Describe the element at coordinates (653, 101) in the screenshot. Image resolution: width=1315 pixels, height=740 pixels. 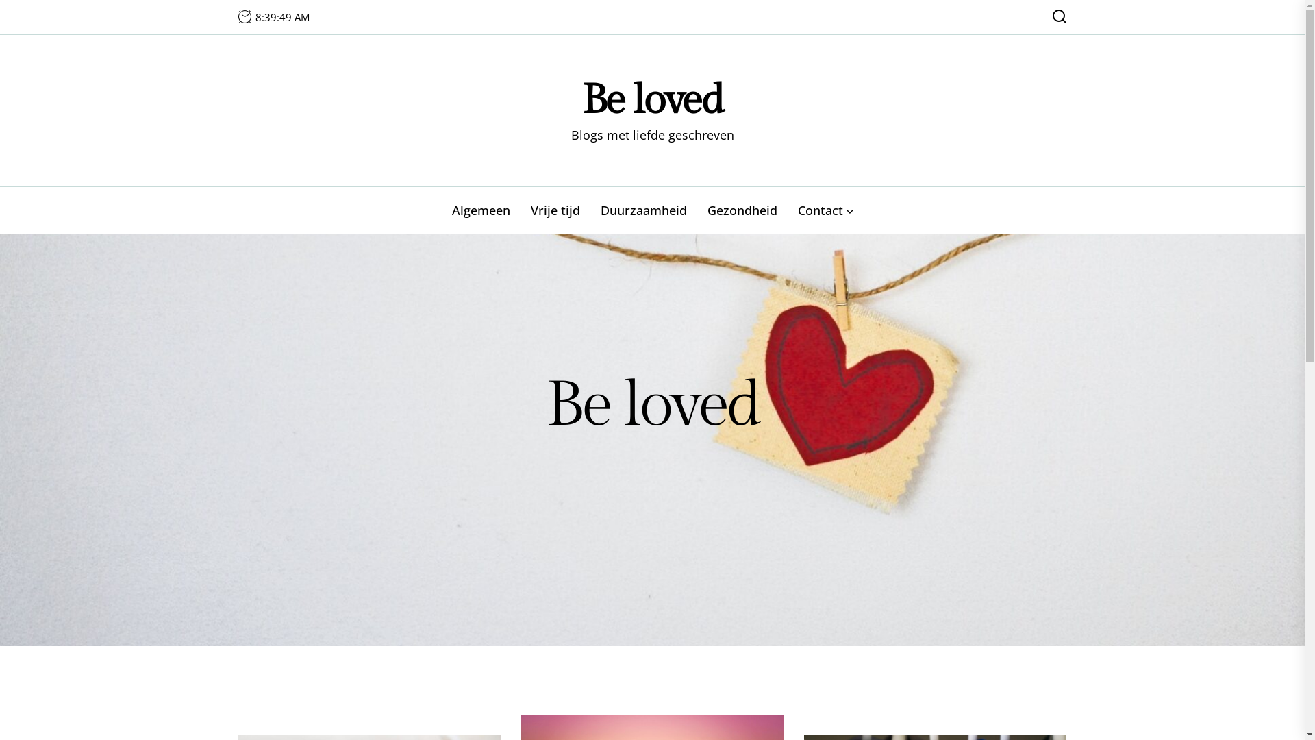
I see `Be loved` at that location.